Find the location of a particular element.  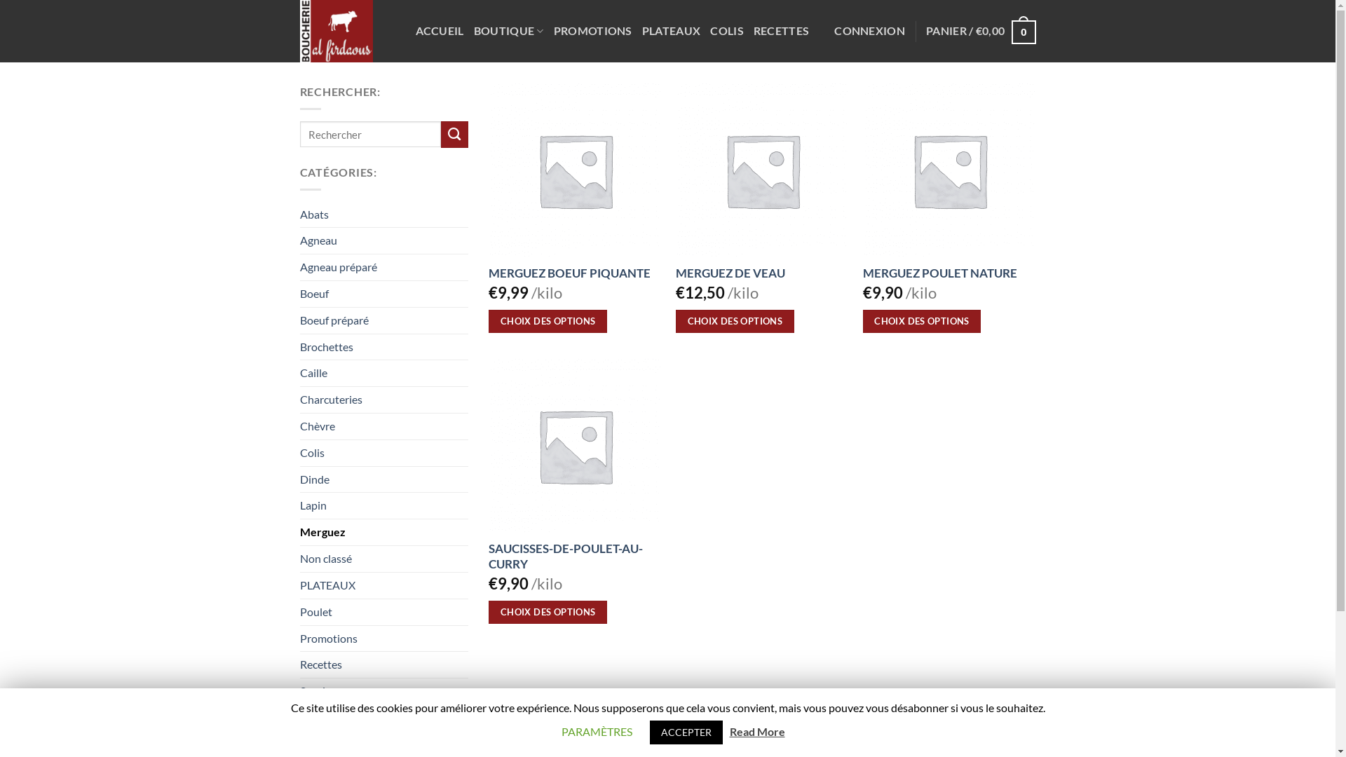

MERGUEZ DE VEAU is located at coordinates (730, 273).